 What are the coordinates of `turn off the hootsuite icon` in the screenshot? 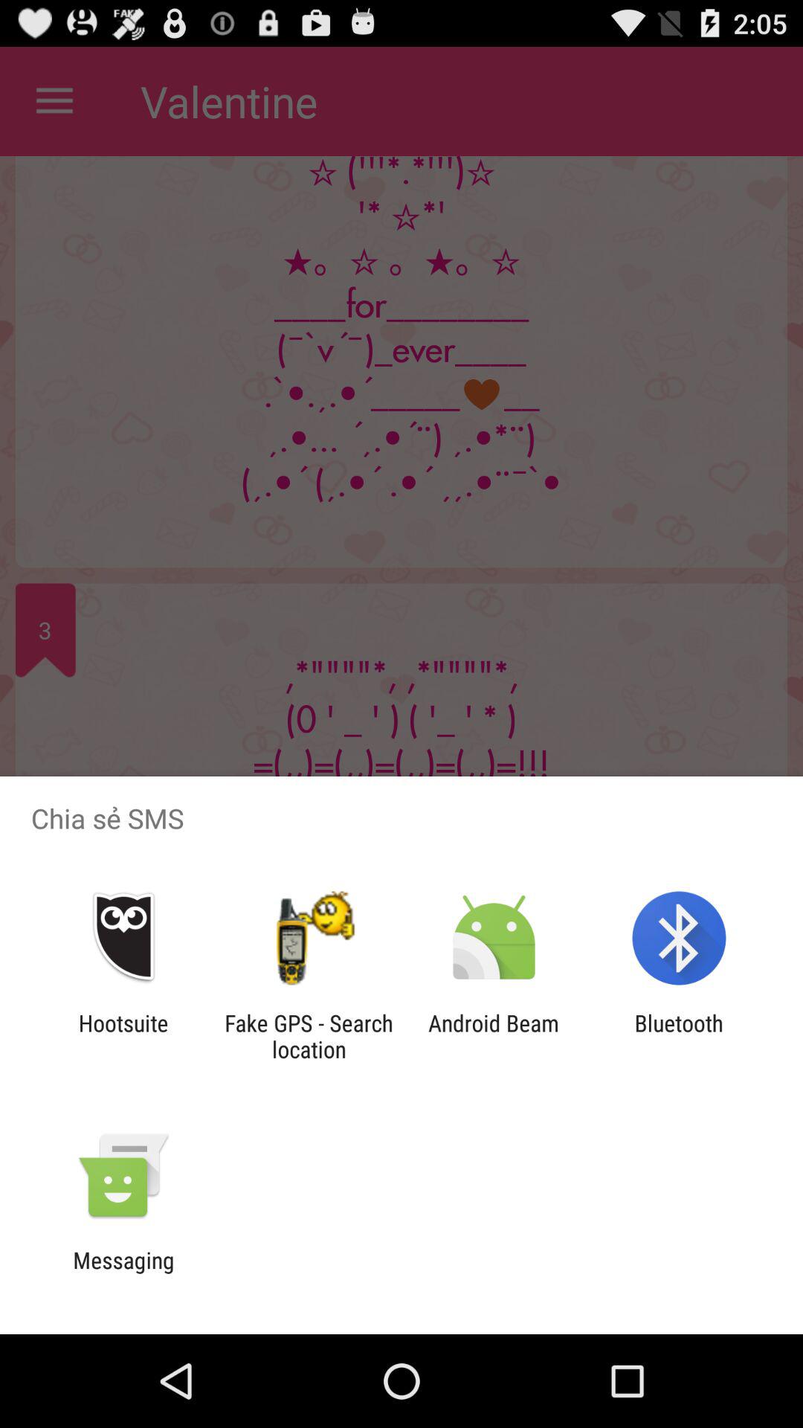 It's located at (123, 1036).